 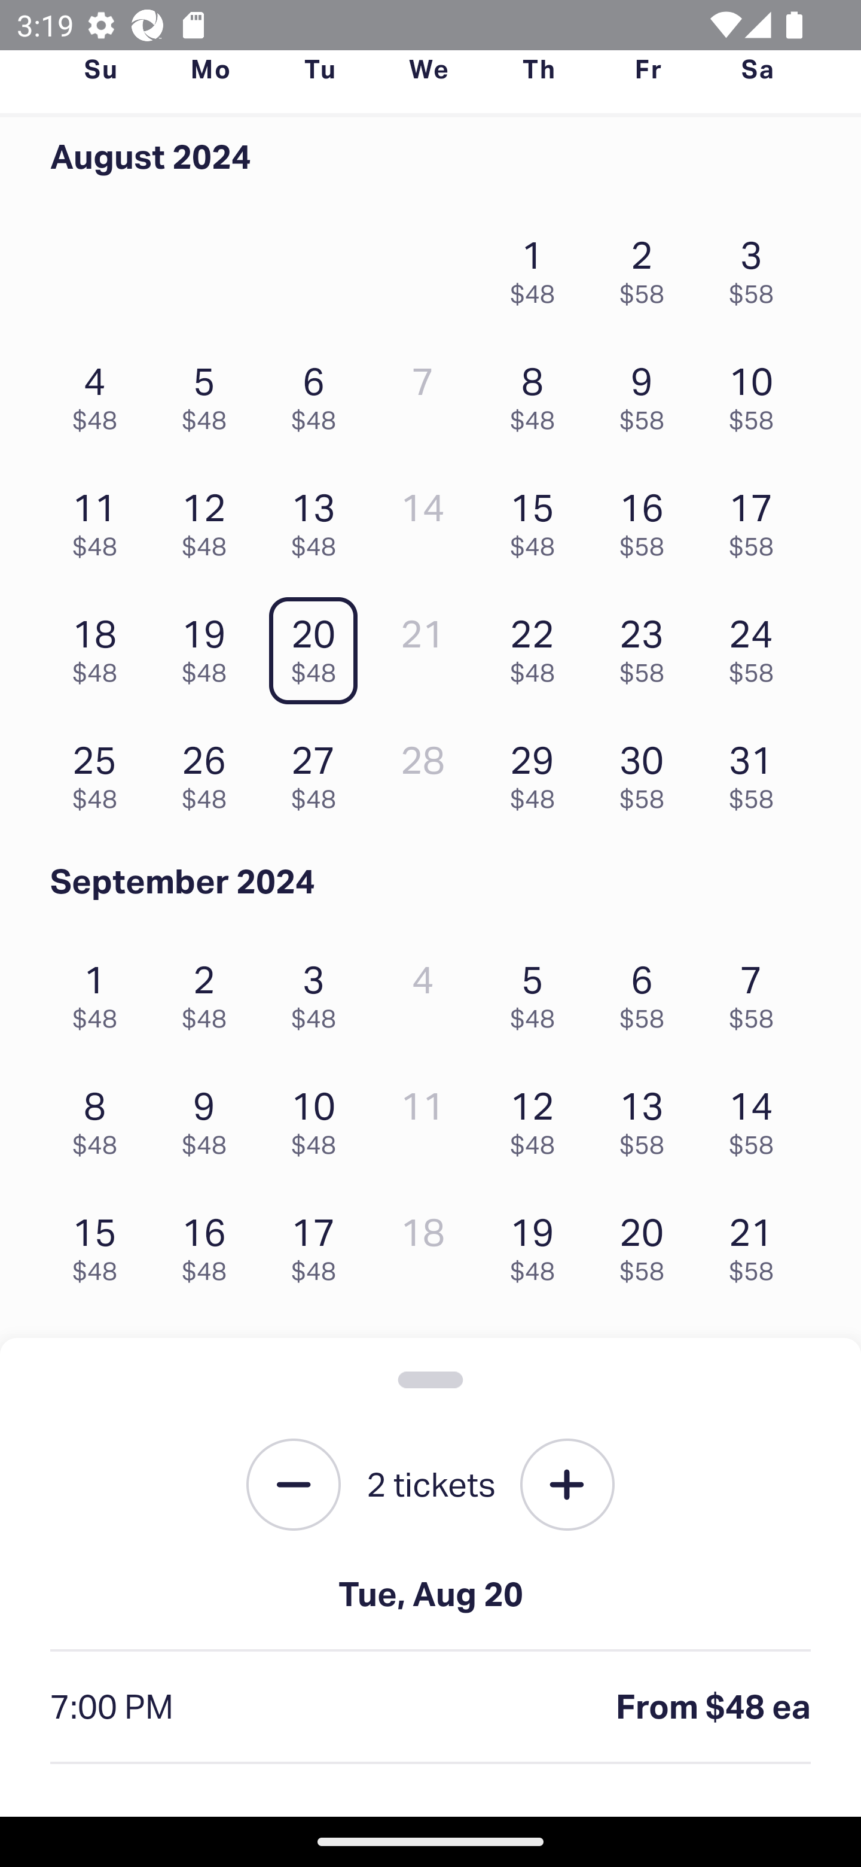 I want to click on 25 $48, so click(x=100, y=772).